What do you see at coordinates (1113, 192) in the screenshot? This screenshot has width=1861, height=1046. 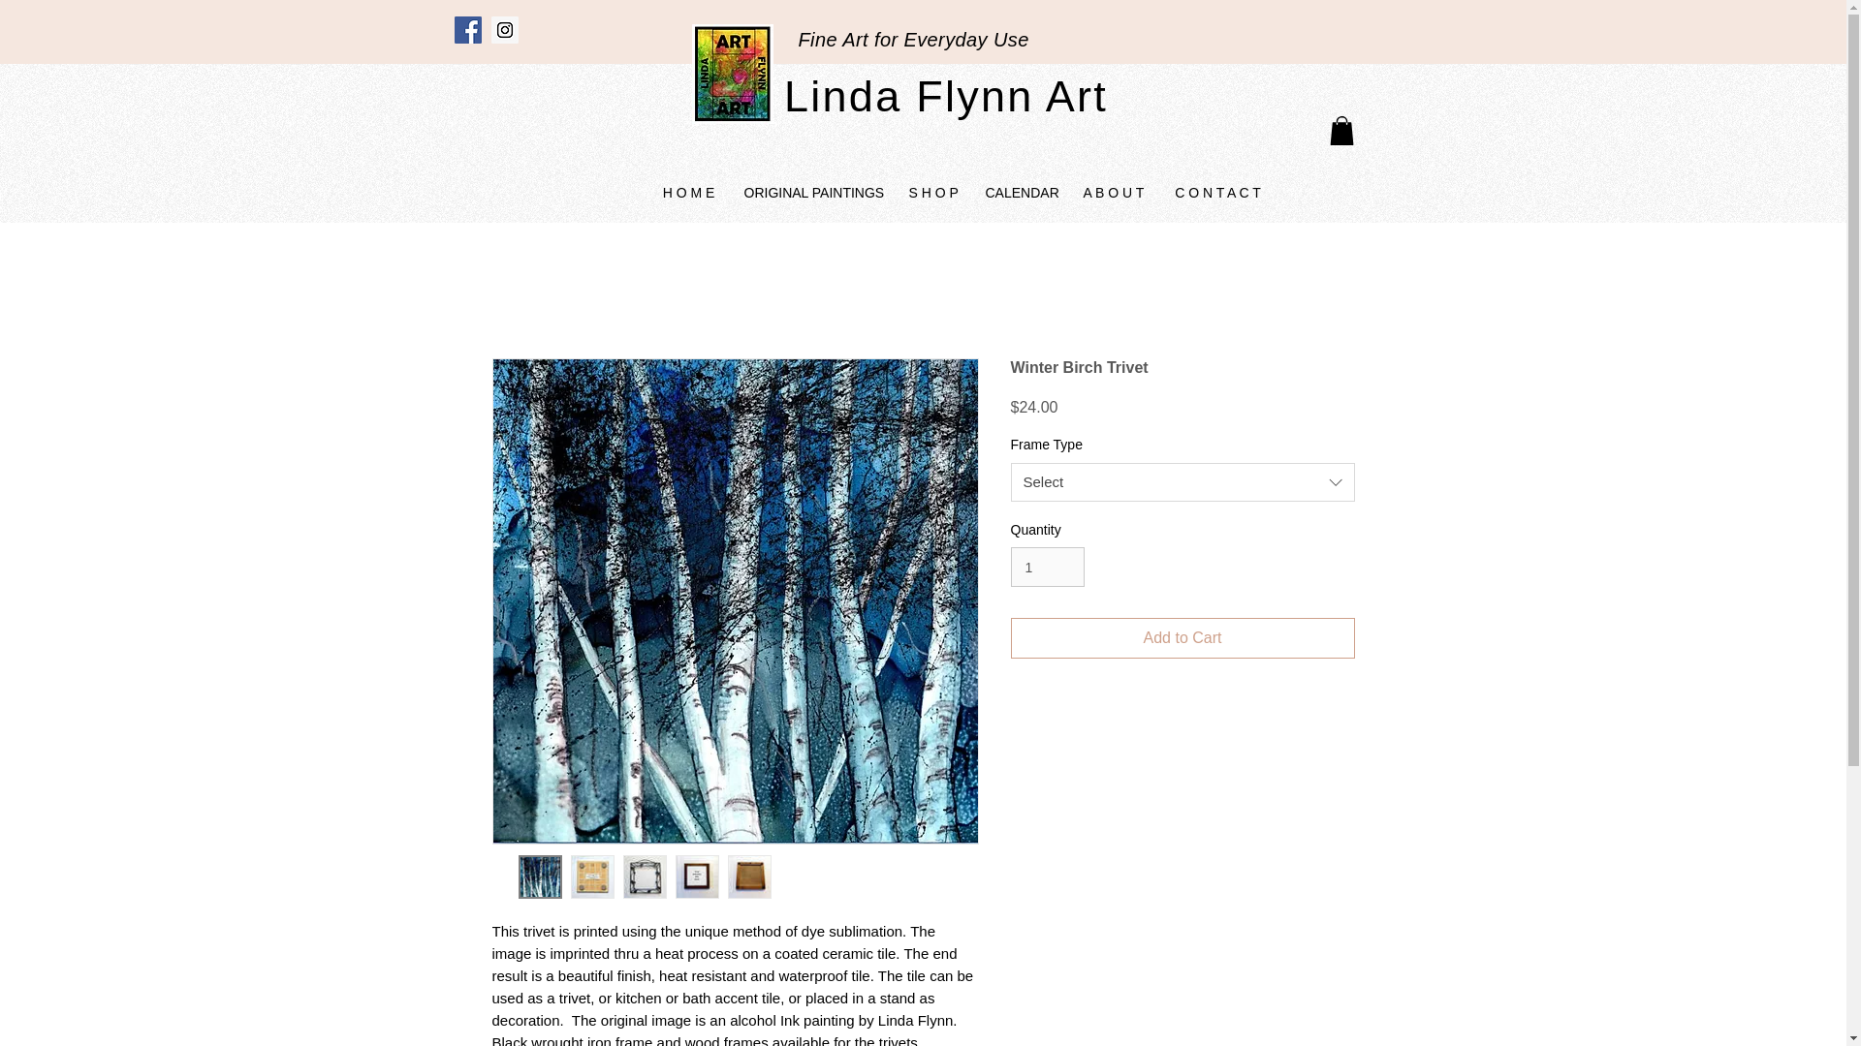 I see `A B O U T` at bounding box center [1113, 192].